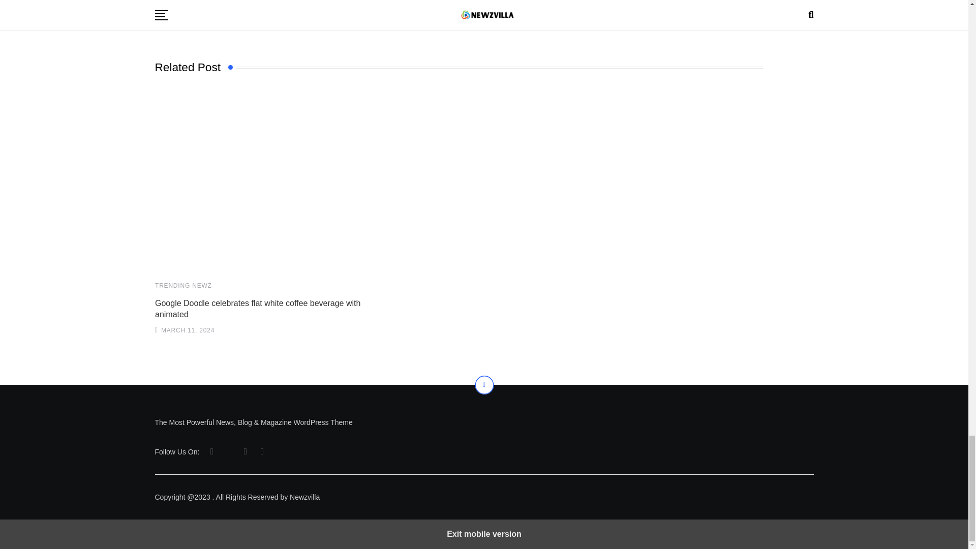 This screenshot has width=976, height=549. What do you see at coordinates (484, 18) in the screenshot?
I see `Leave a Comment` at bounding box center [484, 18].